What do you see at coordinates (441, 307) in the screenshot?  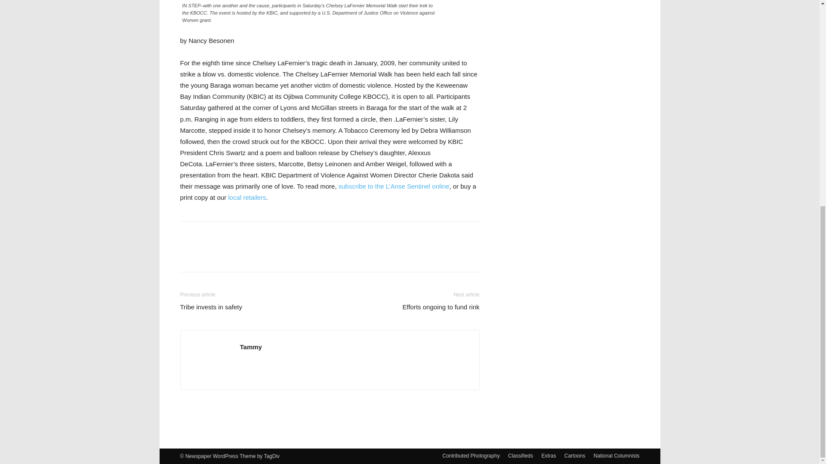 I see `Efforts ongoing to fund rink` at bounding box center [441, 307].